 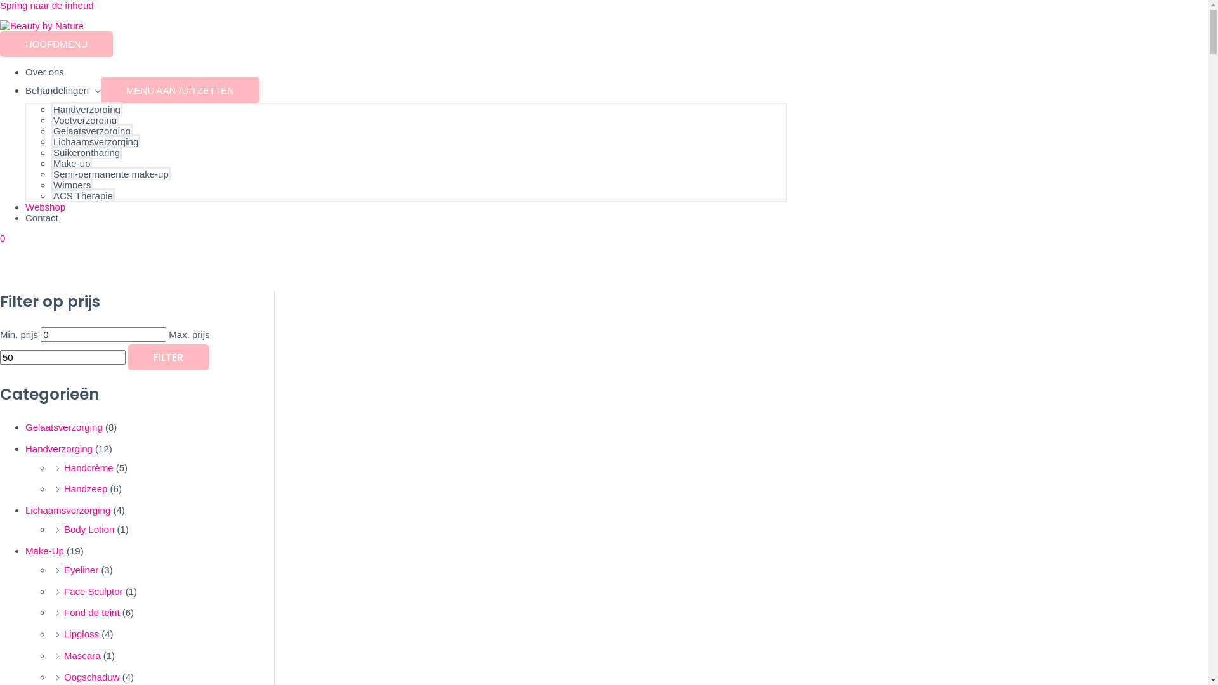 I want to click on HOOFDMENU, so click(x=56, y=44).